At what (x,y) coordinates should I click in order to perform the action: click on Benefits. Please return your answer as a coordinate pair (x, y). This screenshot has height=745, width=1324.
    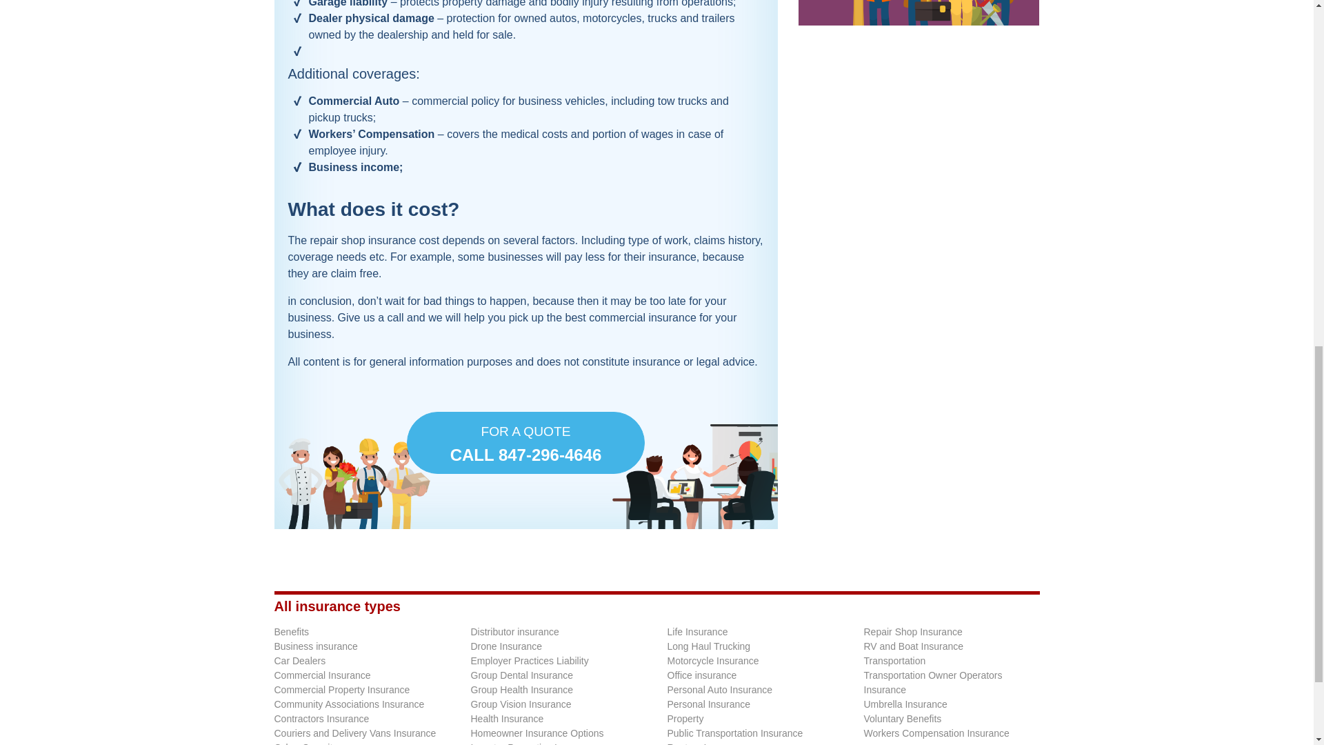
    Looking at the image, I should click on (292, 632).